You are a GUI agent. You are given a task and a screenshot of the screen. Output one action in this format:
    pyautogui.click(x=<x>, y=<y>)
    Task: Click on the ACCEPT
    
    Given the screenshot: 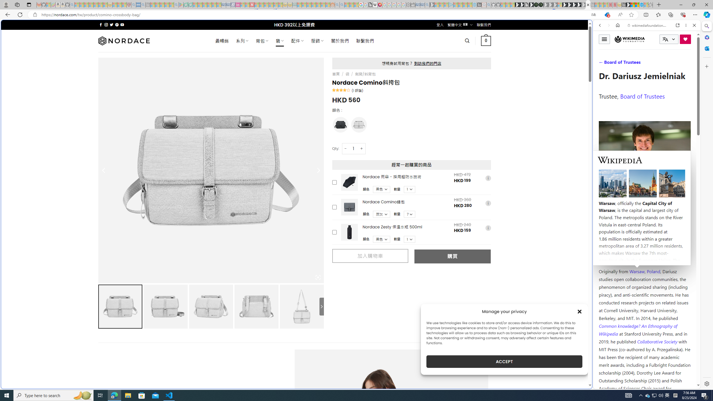 What is the action you would take?
    pyautogui.click(x=504, y=361)
    